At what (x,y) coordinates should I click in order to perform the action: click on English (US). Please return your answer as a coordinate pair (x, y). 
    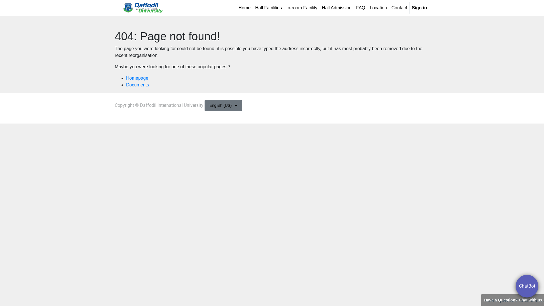
    Looking at the image, I should click on (223, 105).